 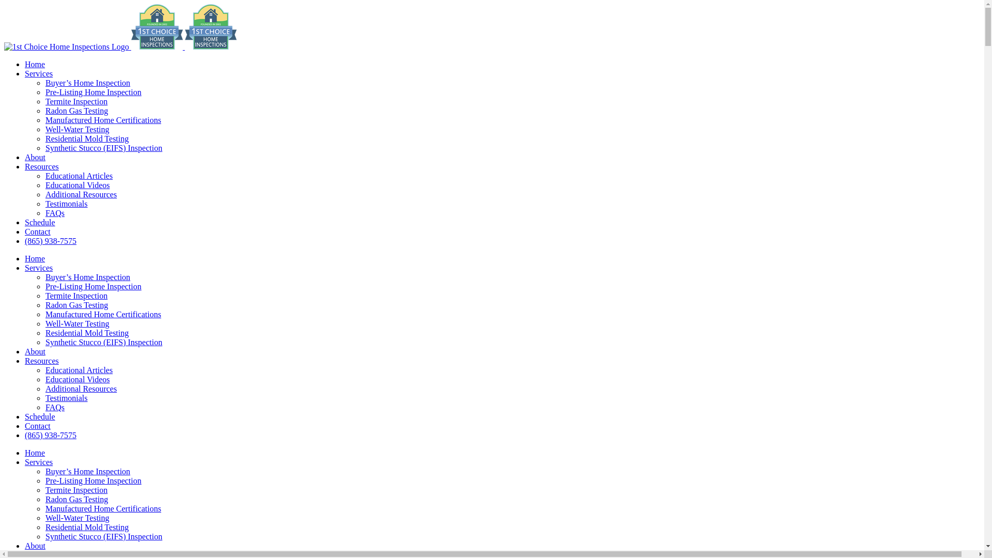 I want to click on Termite Inspection, so click(x=76, y=101).